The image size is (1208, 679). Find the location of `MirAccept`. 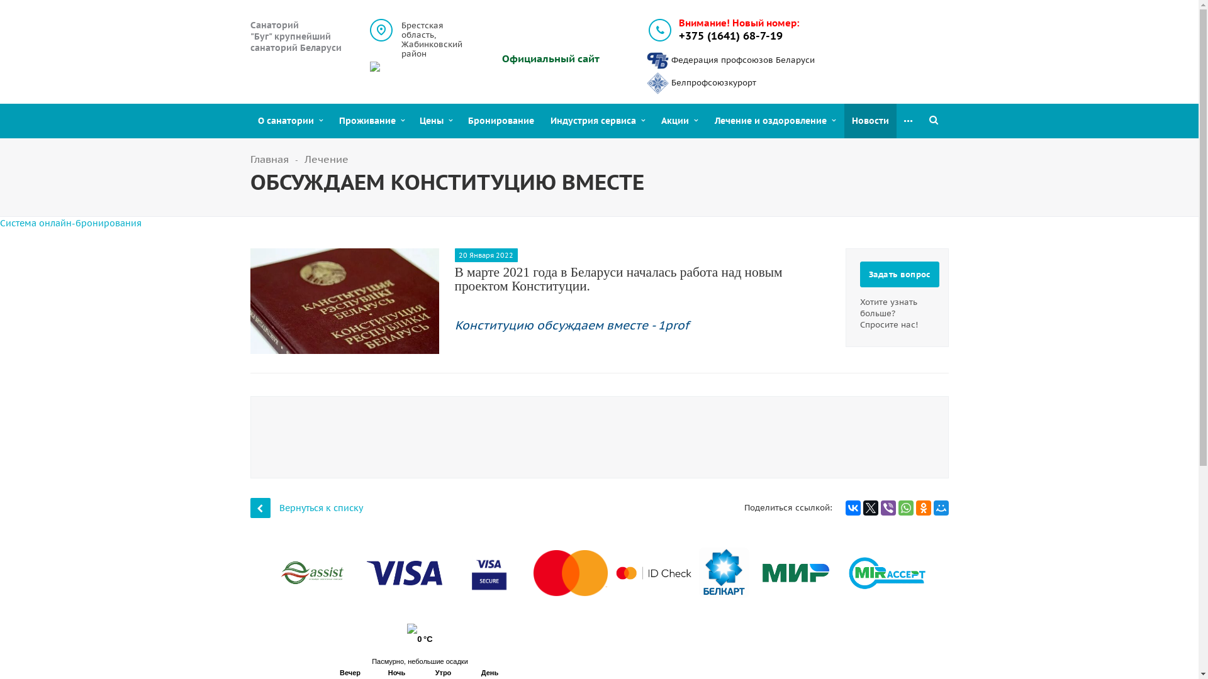

MirAccept is located at coordinates (886, 573).